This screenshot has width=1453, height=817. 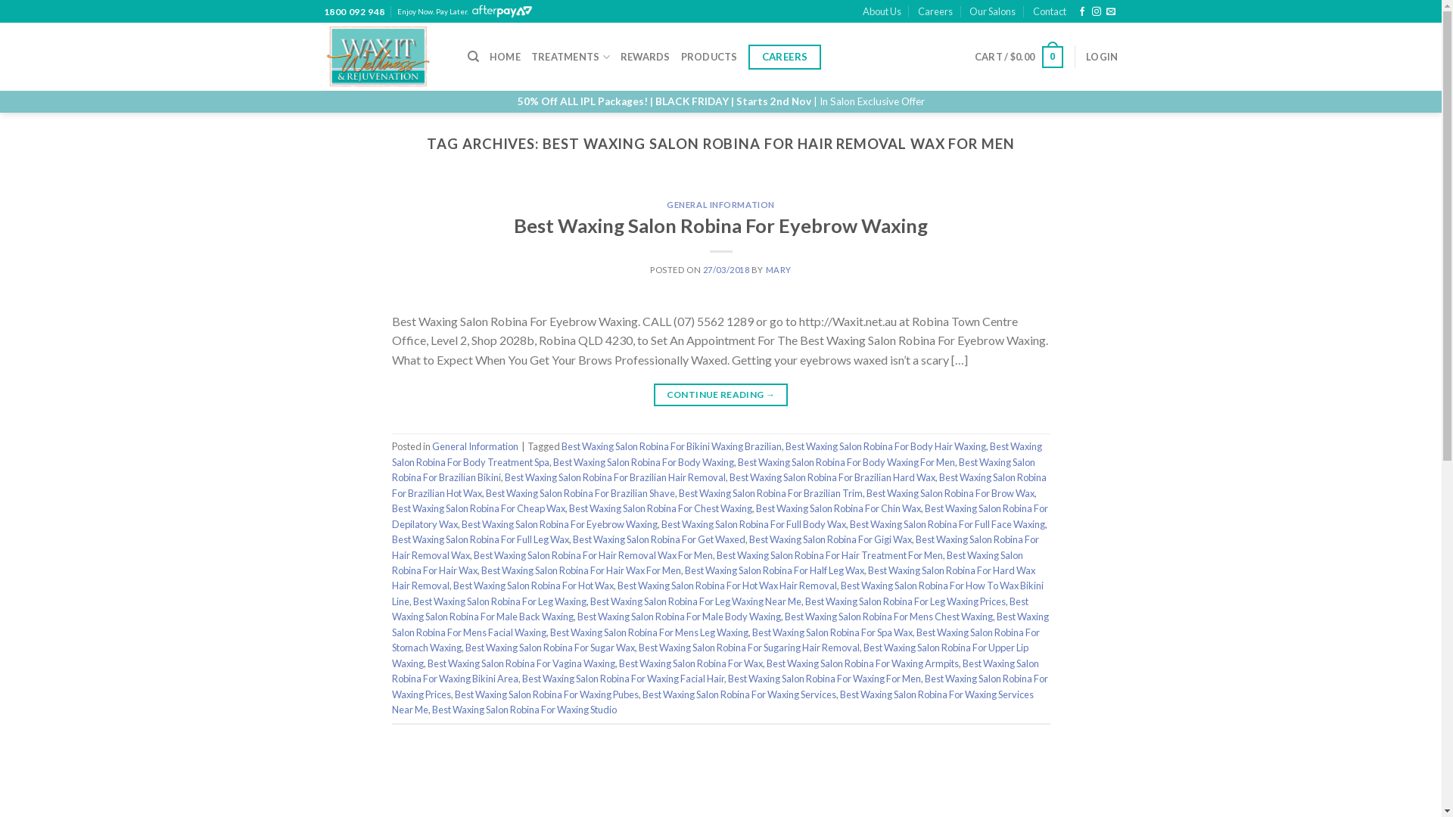 What do you see at coordinates (1050, 11) in the screenshot?
I see `Contact` at bounding box center [1050, 11].